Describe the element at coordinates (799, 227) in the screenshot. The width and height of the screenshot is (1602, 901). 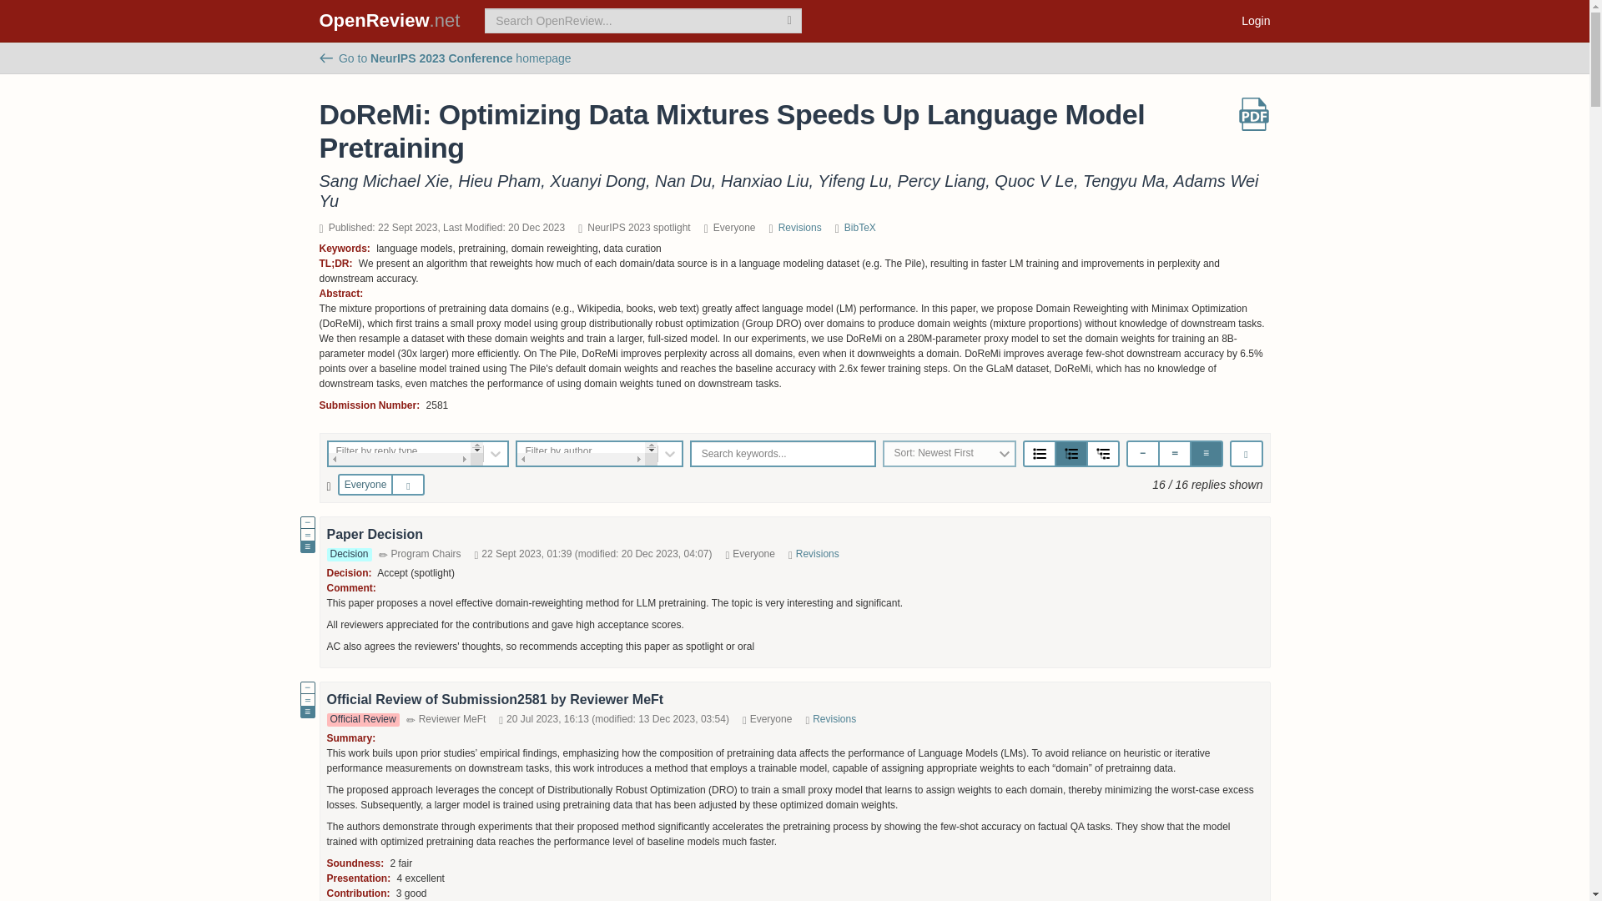
I see `Revisions` at that location.